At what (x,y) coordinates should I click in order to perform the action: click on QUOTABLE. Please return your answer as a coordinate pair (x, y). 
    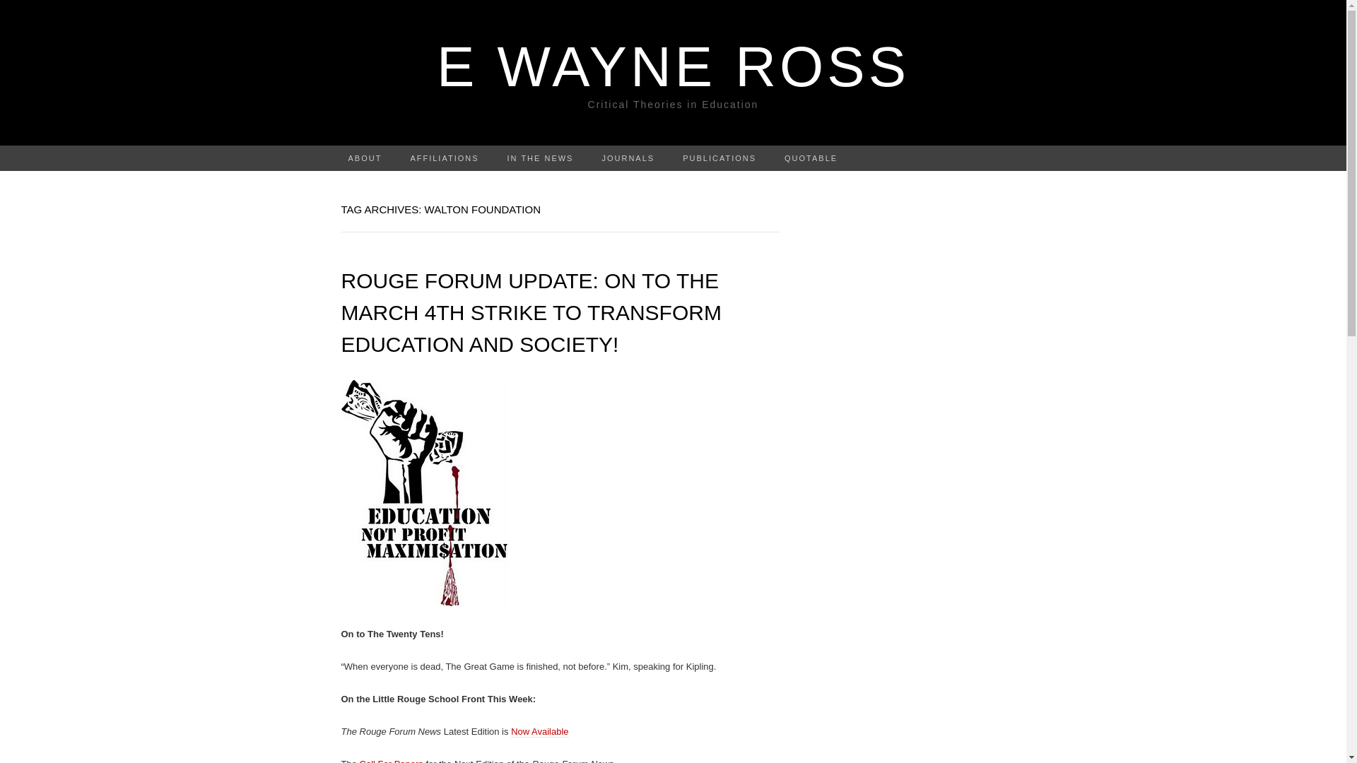
    Looking at the image, I should click on (811, 158).